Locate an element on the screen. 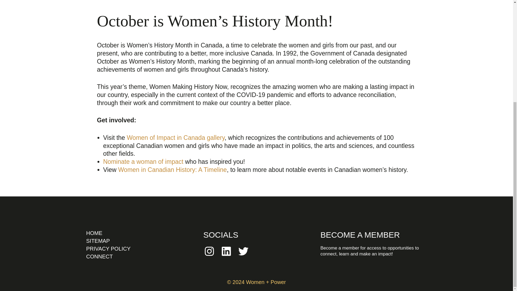 This screenshot has height=291, width=517. HOME is located at coordinates (94, 233).